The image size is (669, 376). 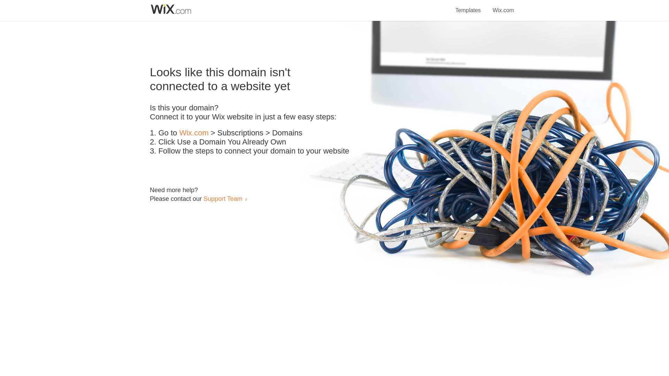 What do you see at coordinates (194, 133) in the screenshot?
I see `Wix.com` at bounding box center [194, 133].